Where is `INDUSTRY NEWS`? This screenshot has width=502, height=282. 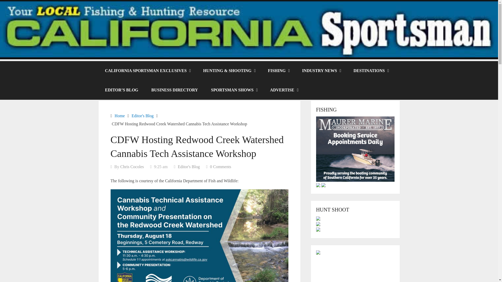 INDUSTRY NEWS is located at coordinates (321, 70).